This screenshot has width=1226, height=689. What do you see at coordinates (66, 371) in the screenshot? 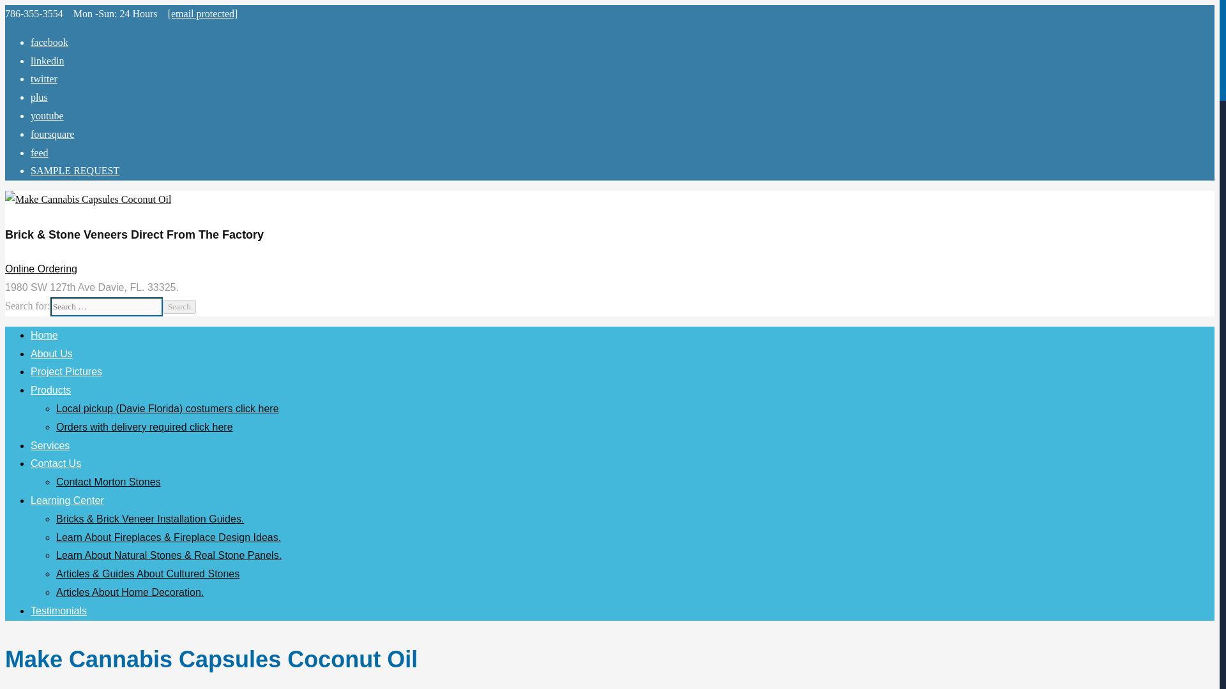
I see `Project Pictures` at bounding box center [66, 371].